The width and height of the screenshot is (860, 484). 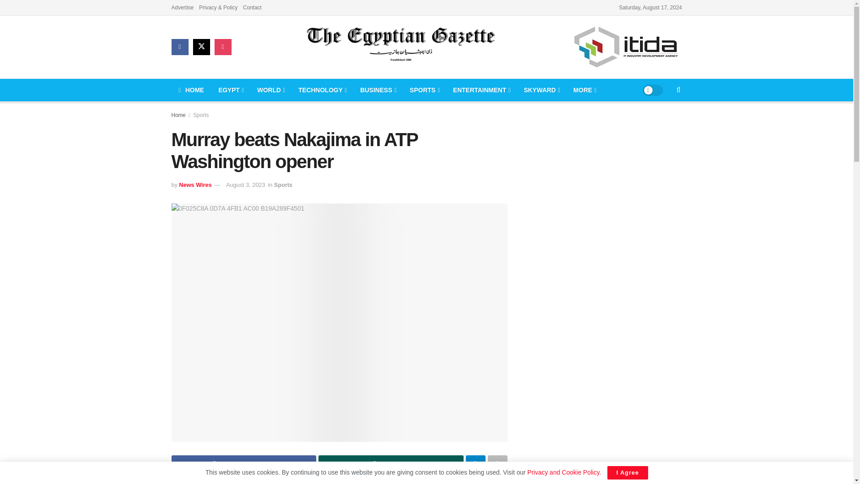 I want to click on Contact, so click(x=252, y=7).